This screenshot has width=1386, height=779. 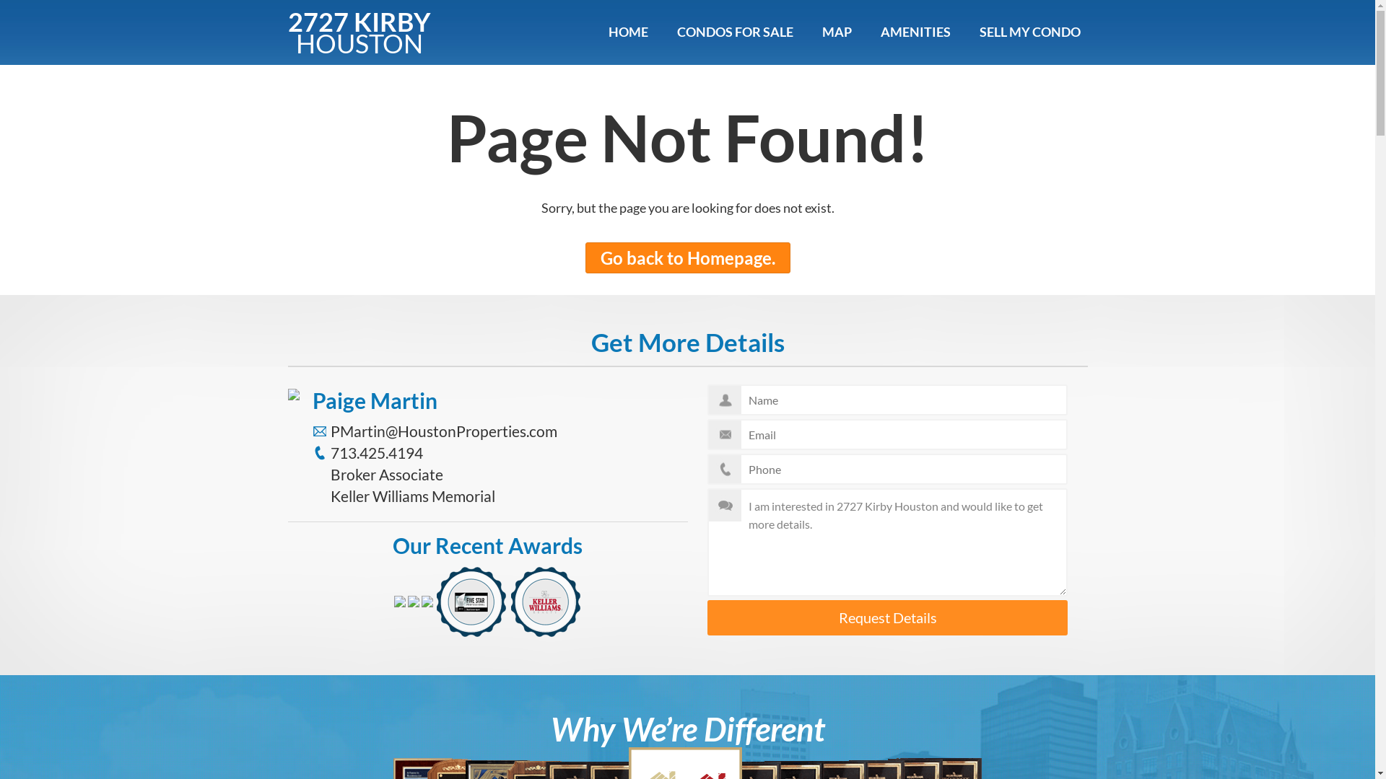 What do you see at coordinates (628, 32) in the screenshot?
I see `HOME` at bounding box center [628, 32].